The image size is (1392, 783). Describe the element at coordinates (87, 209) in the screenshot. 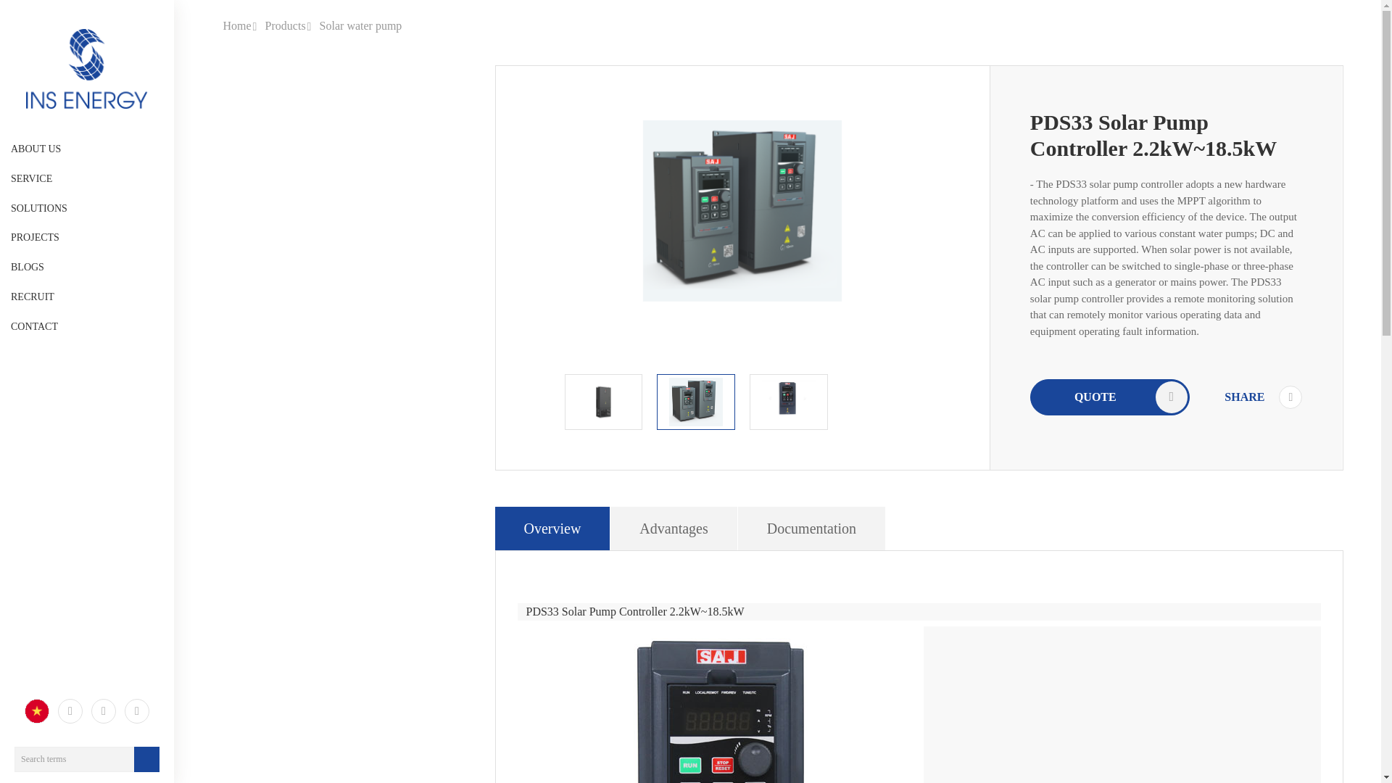

I see `SOLUTIONS` at that location.